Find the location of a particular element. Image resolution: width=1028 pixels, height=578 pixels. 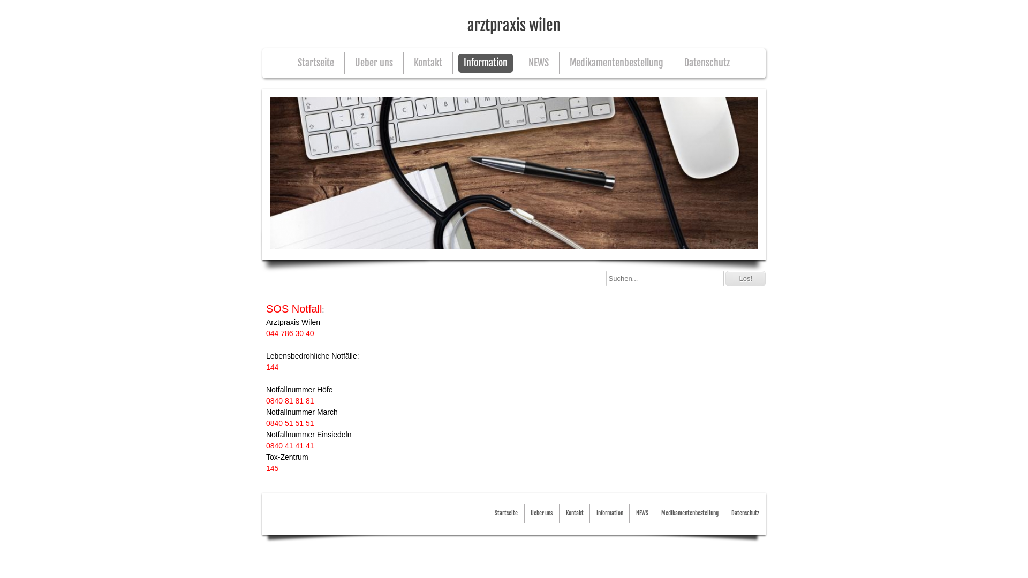

arztpraxis wilen is located at coordinates (514, 24).